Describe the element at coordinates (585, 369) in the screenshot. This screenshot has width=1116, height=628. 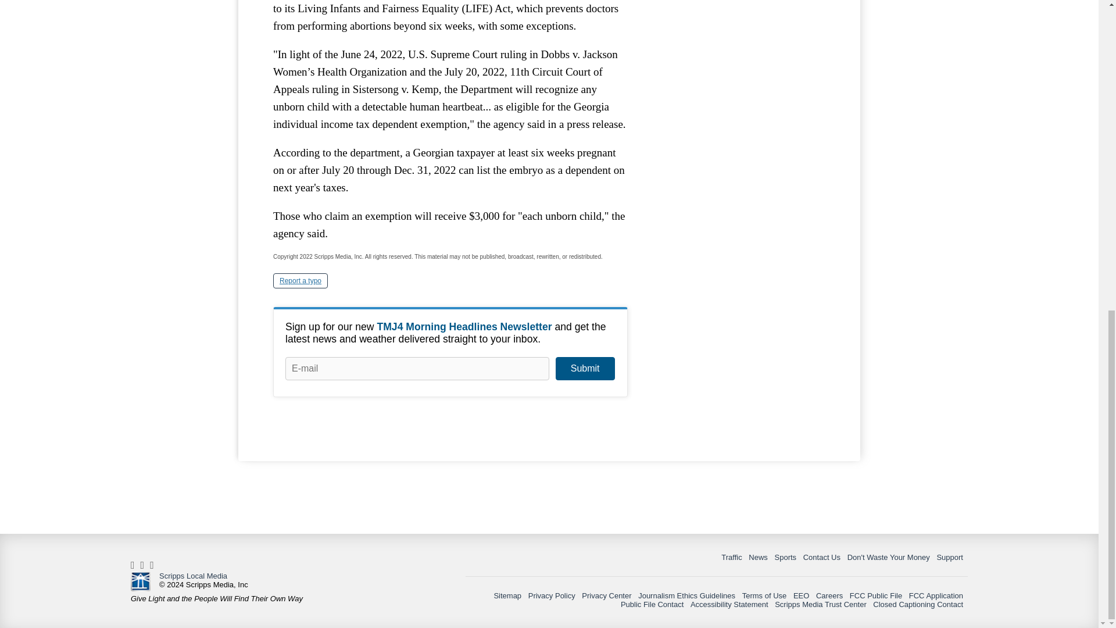
I see `Submit` at that location.